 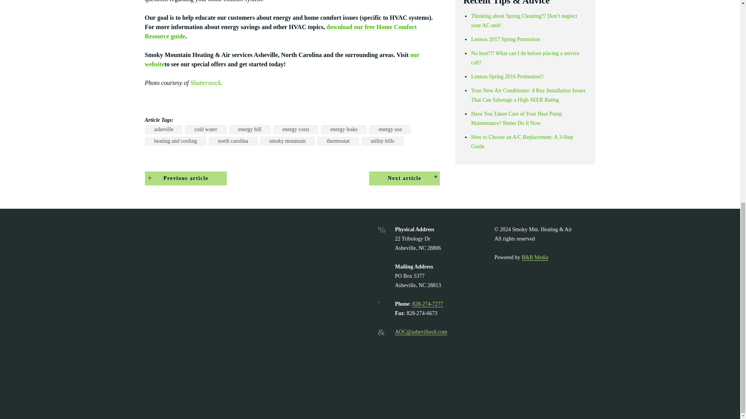 I want to click on energy bill, so click(x=249, y=129).